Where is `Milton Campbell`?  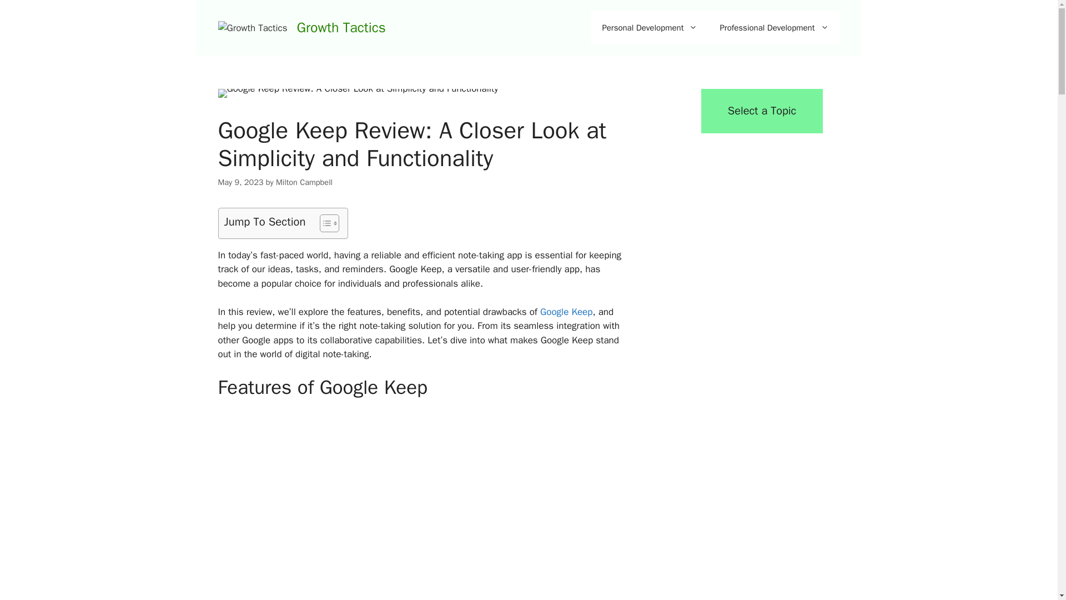 Milton Campbell is located at coordinates (304, 182).